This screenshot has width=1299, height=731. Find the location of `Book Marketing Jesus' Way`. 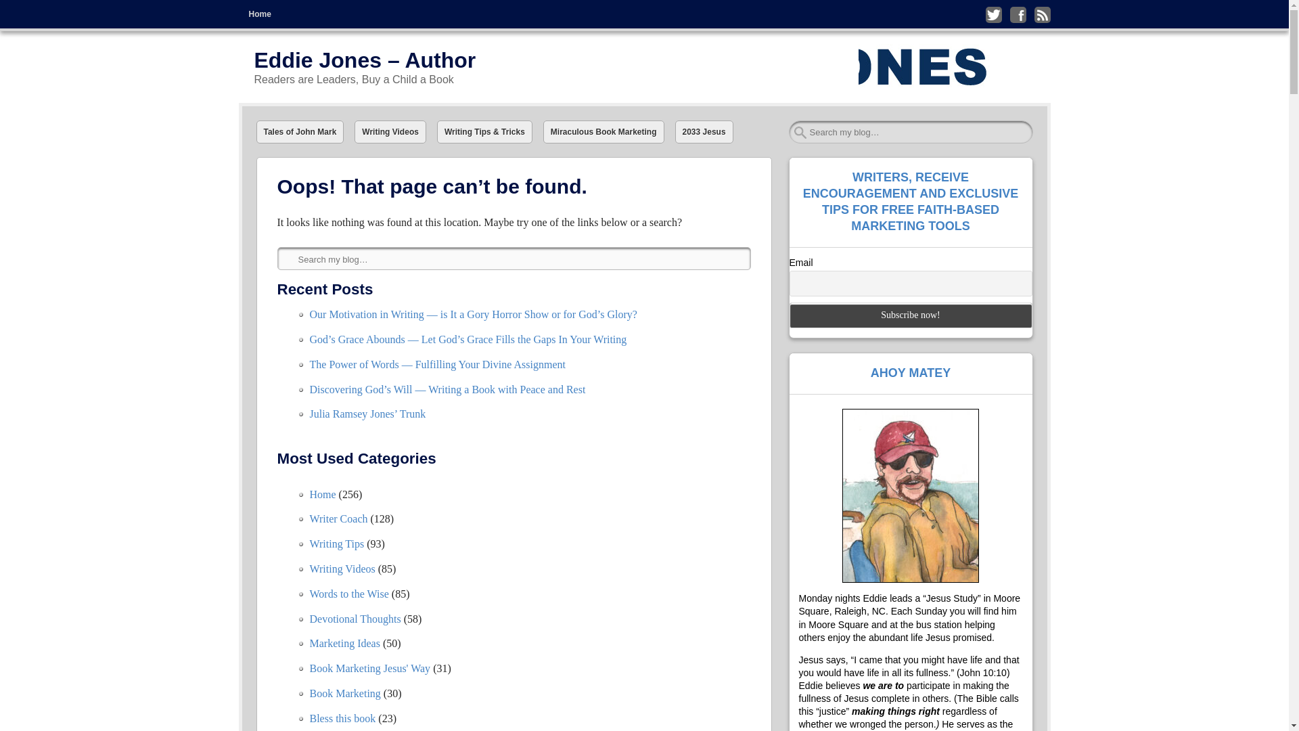

Book Marketing Jesus' Way is located at coordinates (371, 667).